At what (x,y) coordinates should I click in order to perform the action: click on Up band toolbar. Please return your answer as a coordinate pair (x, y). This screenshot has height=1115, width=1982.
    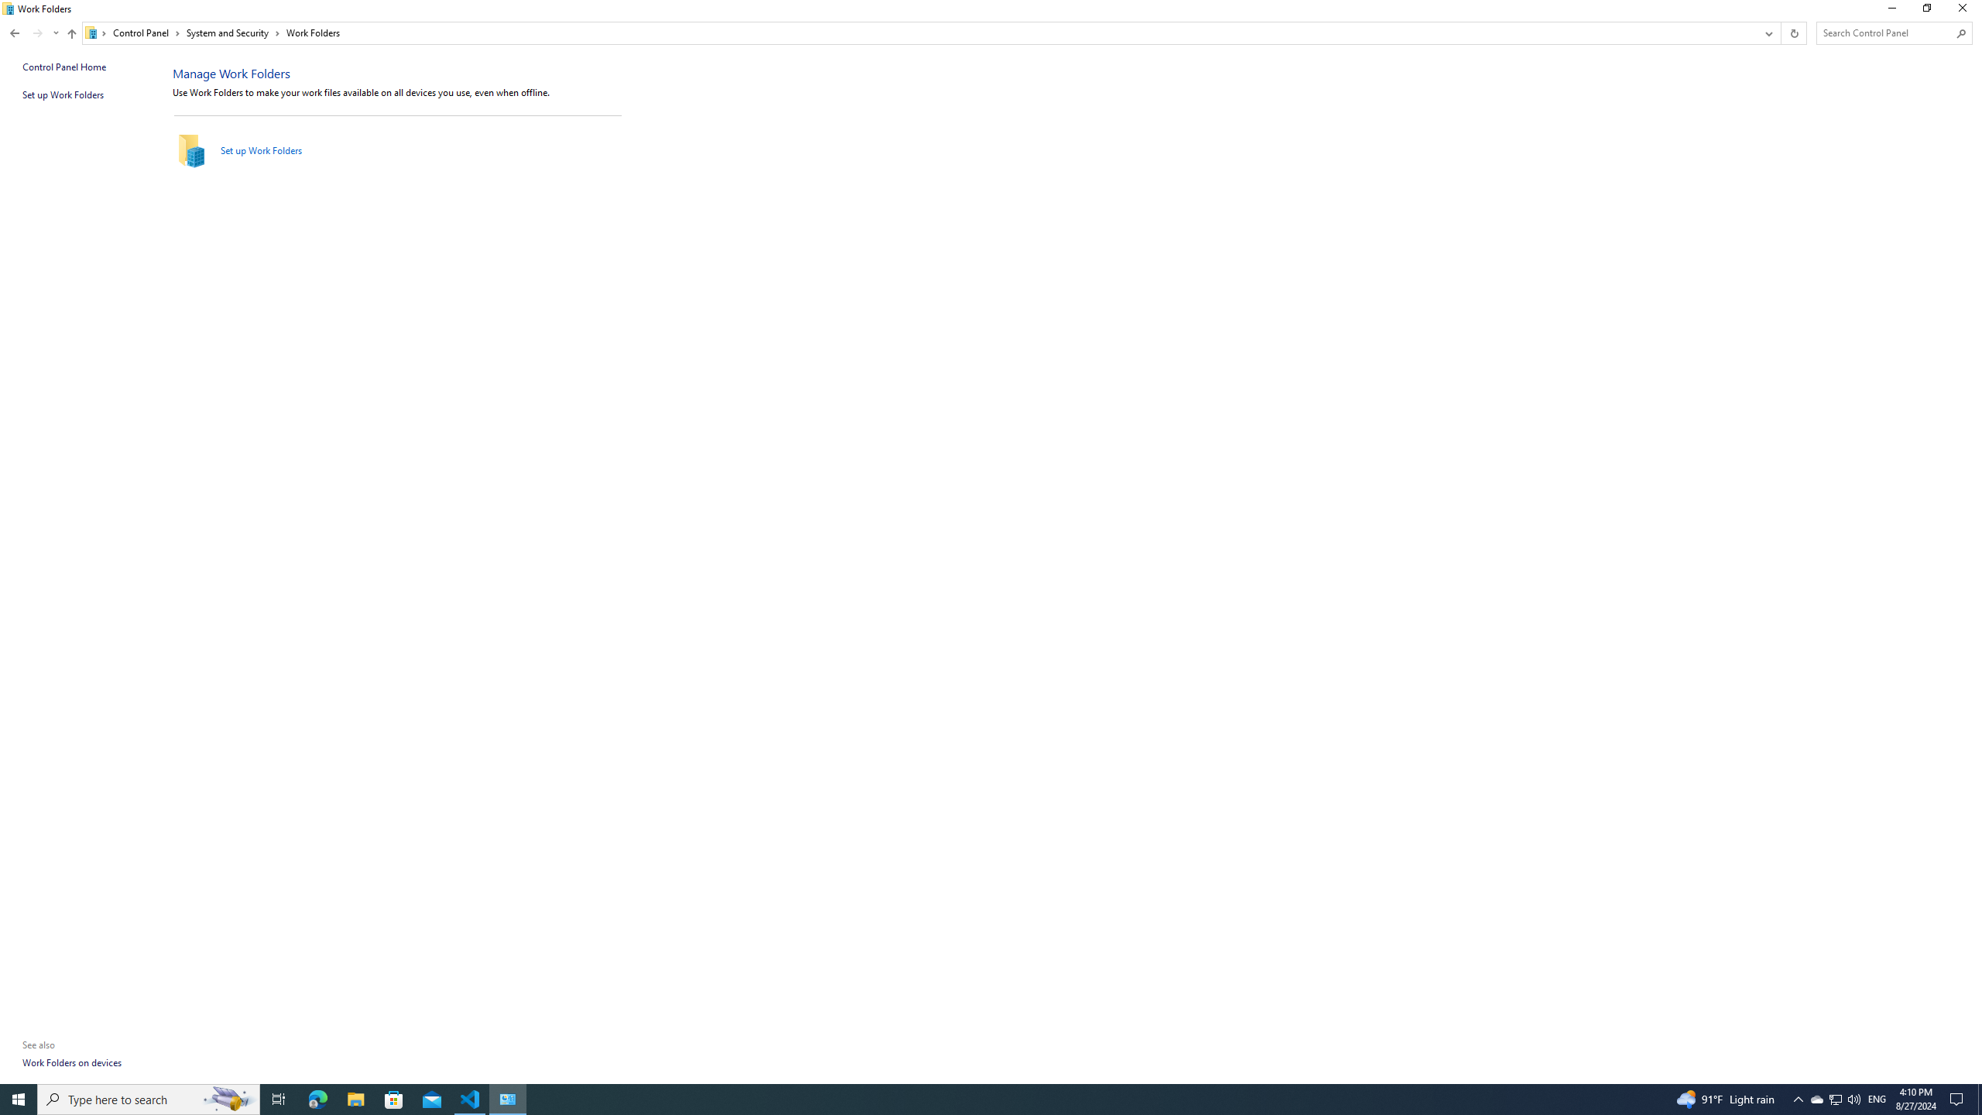
    Looking at the image, I should click on (71, 36).